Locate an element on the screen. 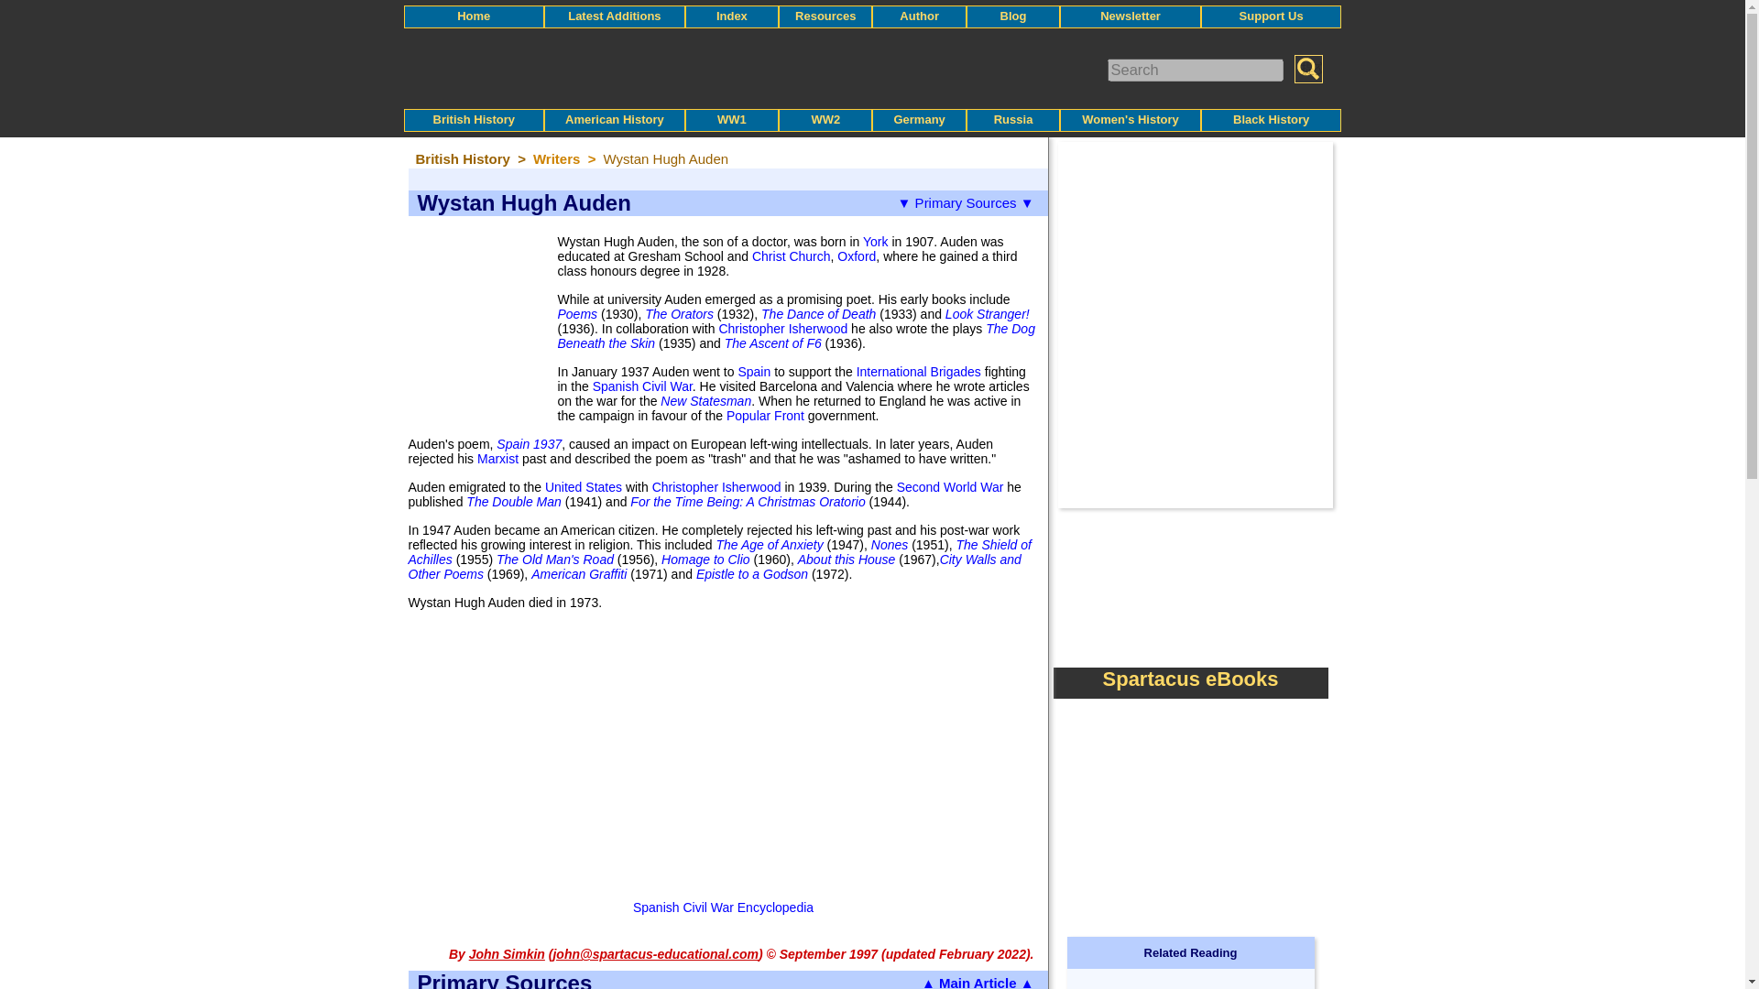 The width and height of the screenshot is (1759, 989). The Dog Beneath the Skin is located at coordinates (795, 336).